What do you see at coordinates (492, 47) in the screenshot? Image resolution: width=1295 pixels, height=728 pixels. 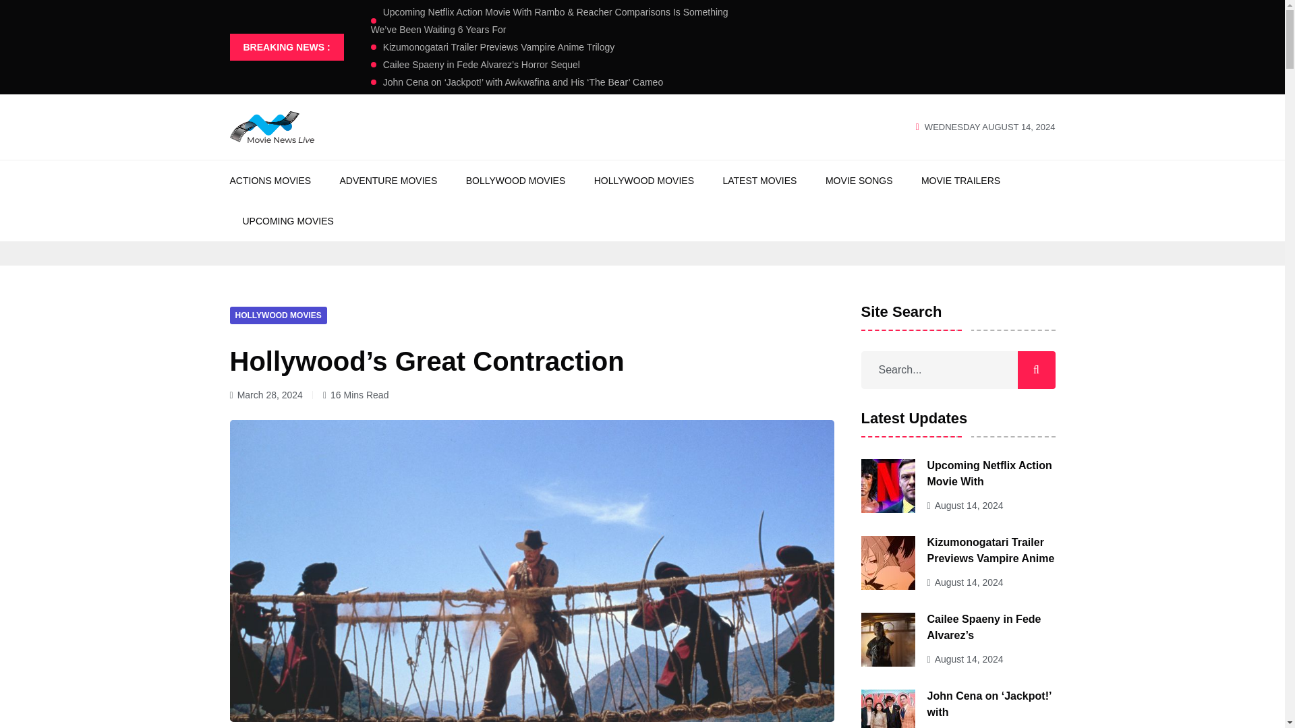 I see `Kizumonogatari Trailer Previews Vampire Anime Trilogy` at bounding box center [492, 47].